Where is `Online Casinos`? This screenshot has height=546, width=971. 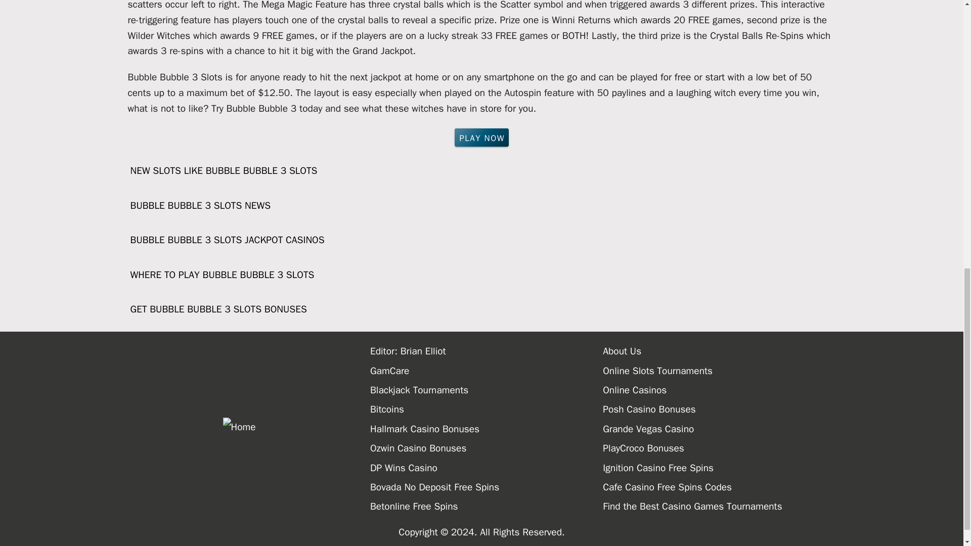 Online Casinos is located at coordinates (719, 390).